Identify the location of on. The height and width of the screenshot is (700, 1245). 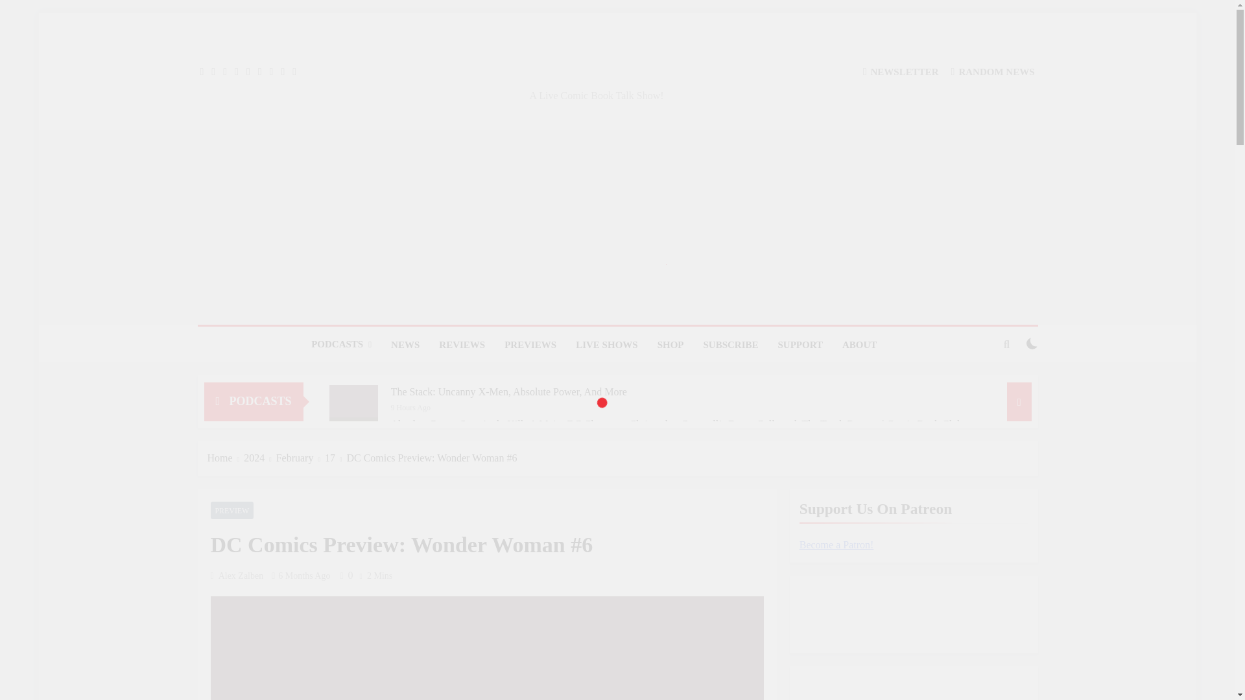
(1032, 343).